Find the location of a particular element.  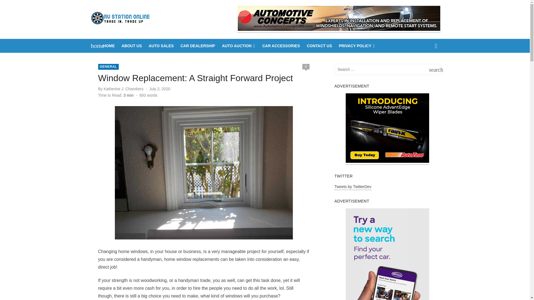

July 2, 2020 is located at coordinates (433, 69).